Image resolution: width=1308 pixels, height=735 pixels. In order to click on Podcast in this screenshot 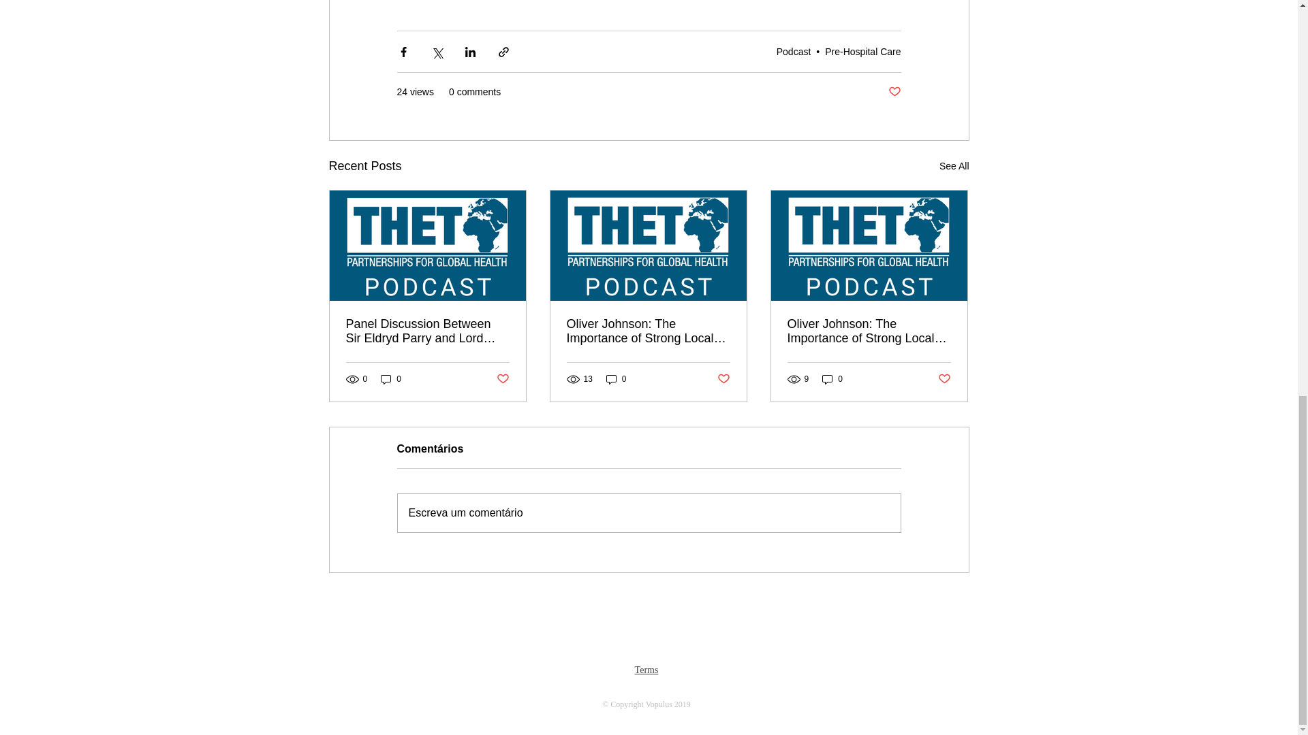, I will do `click(794, 52)`.